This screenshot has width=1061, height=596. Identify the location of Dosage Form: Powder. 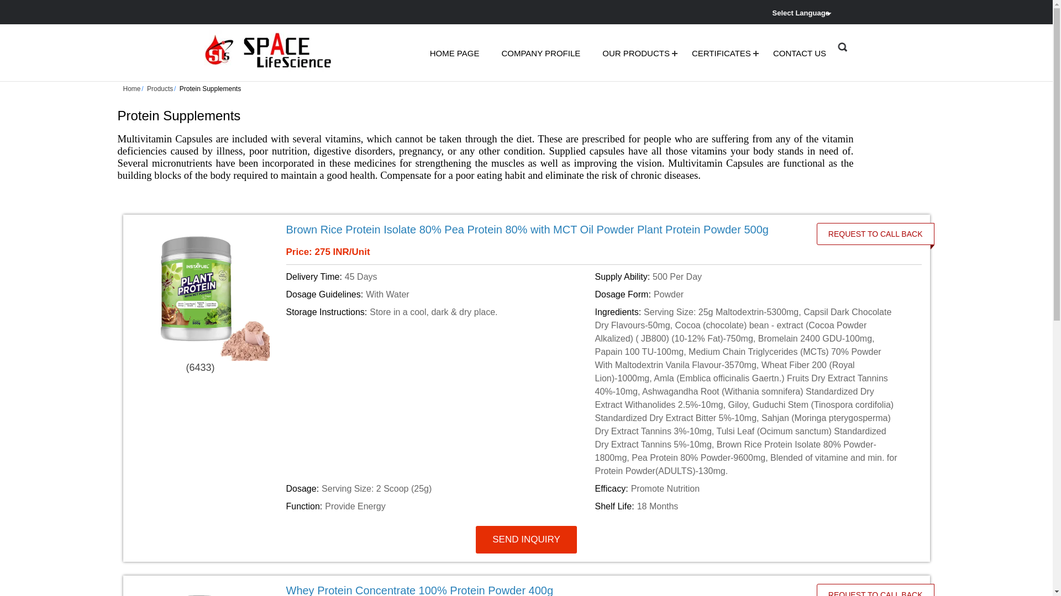
(747, 295).